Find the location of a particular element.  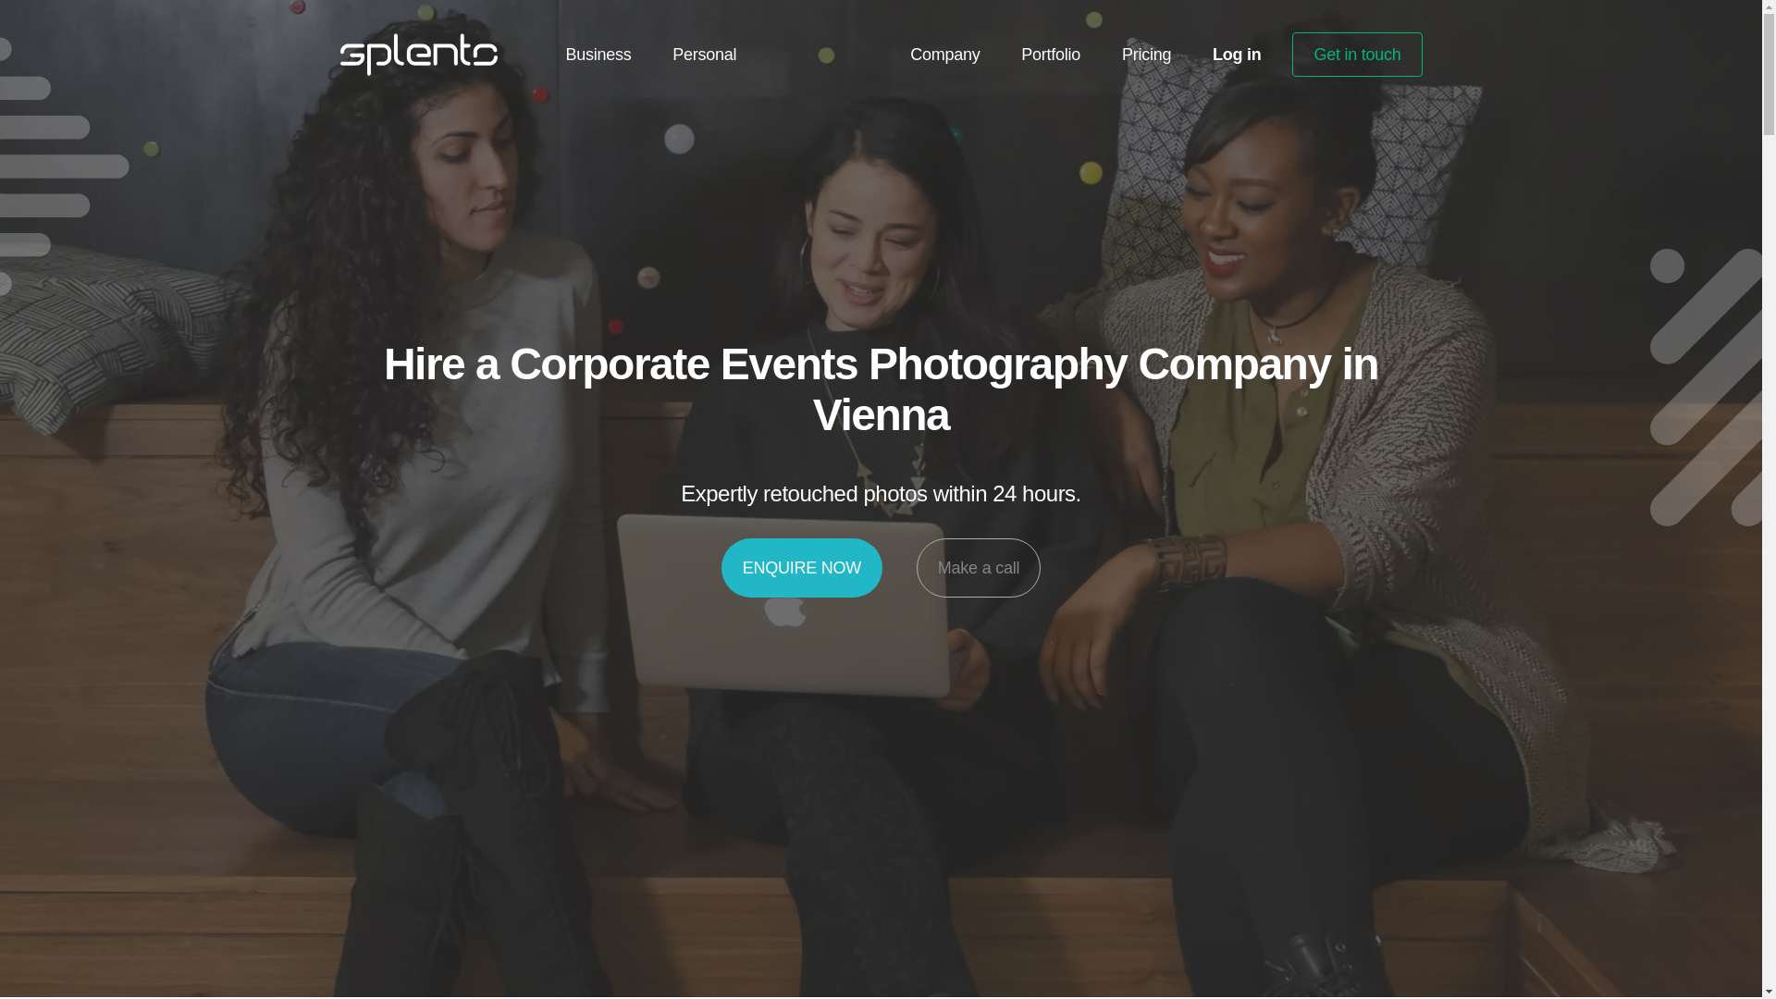

Get in touch is located at coordinates (1357, 54).